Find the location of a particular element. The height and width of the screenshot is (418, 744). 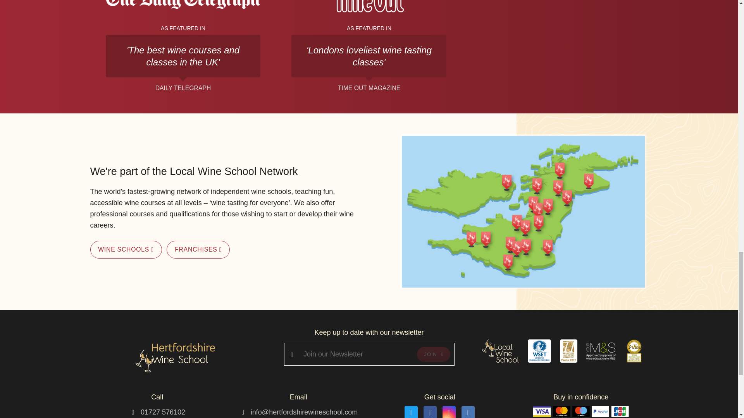

Visit our LinkedIn is located at coordinates (468, 412).